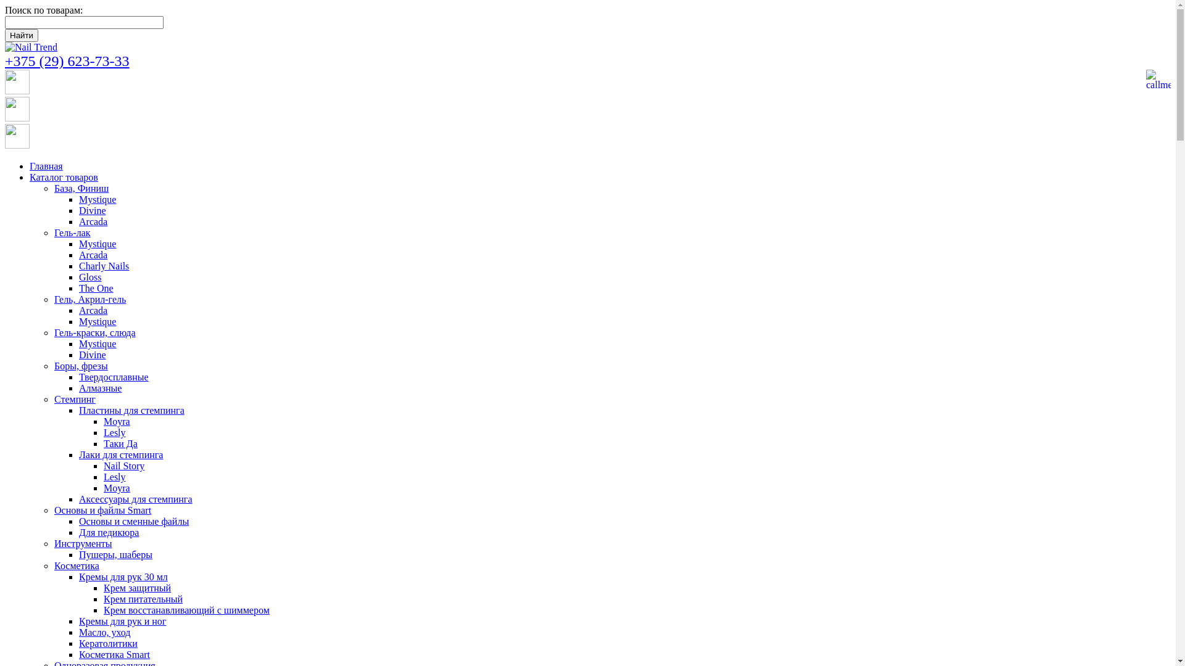 The image size is (1185, 666). What do you see at coordinates (117, 488) in the screenshot?
I see `Moyra` at bounding box center [117, 488].